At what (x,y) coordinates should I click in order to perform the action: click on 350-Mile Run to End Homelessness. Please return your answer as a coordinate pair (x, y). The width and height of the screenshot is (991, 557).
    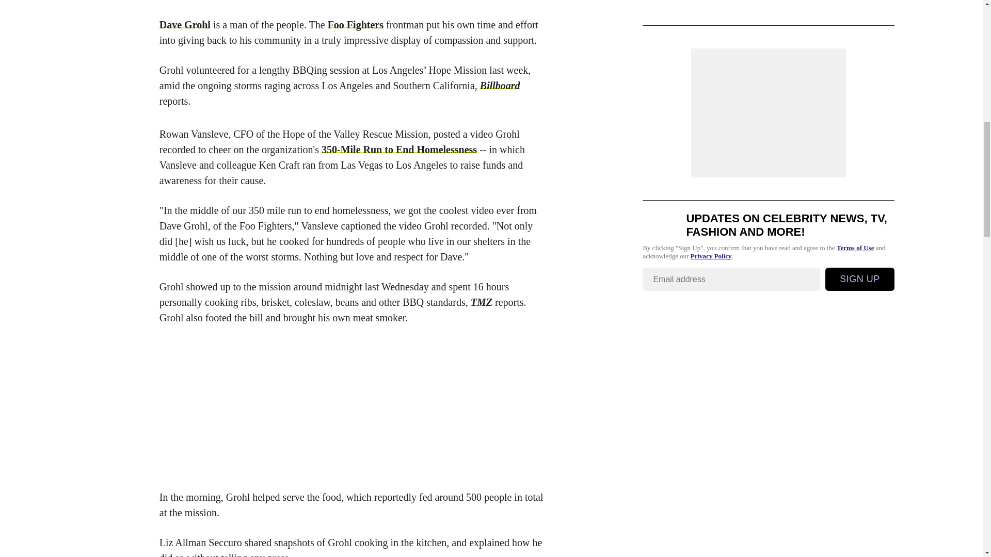
    Looking at the image, I should click on (398, 150).